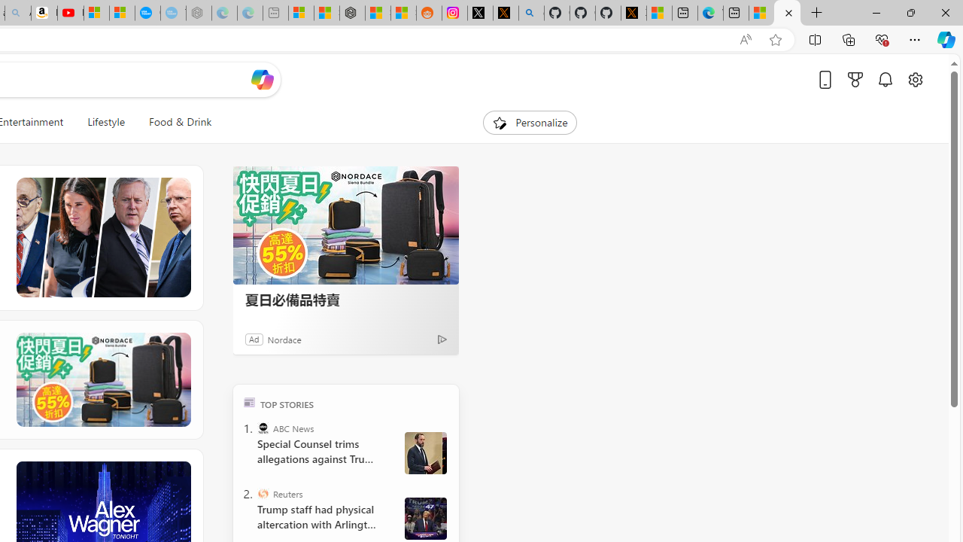  What do you see at coordinates (199, 14) in the screenshot?
I see `Nordace - Nordace has arrived Hong Kong - Sleeping` at bounding box center [199, 14].